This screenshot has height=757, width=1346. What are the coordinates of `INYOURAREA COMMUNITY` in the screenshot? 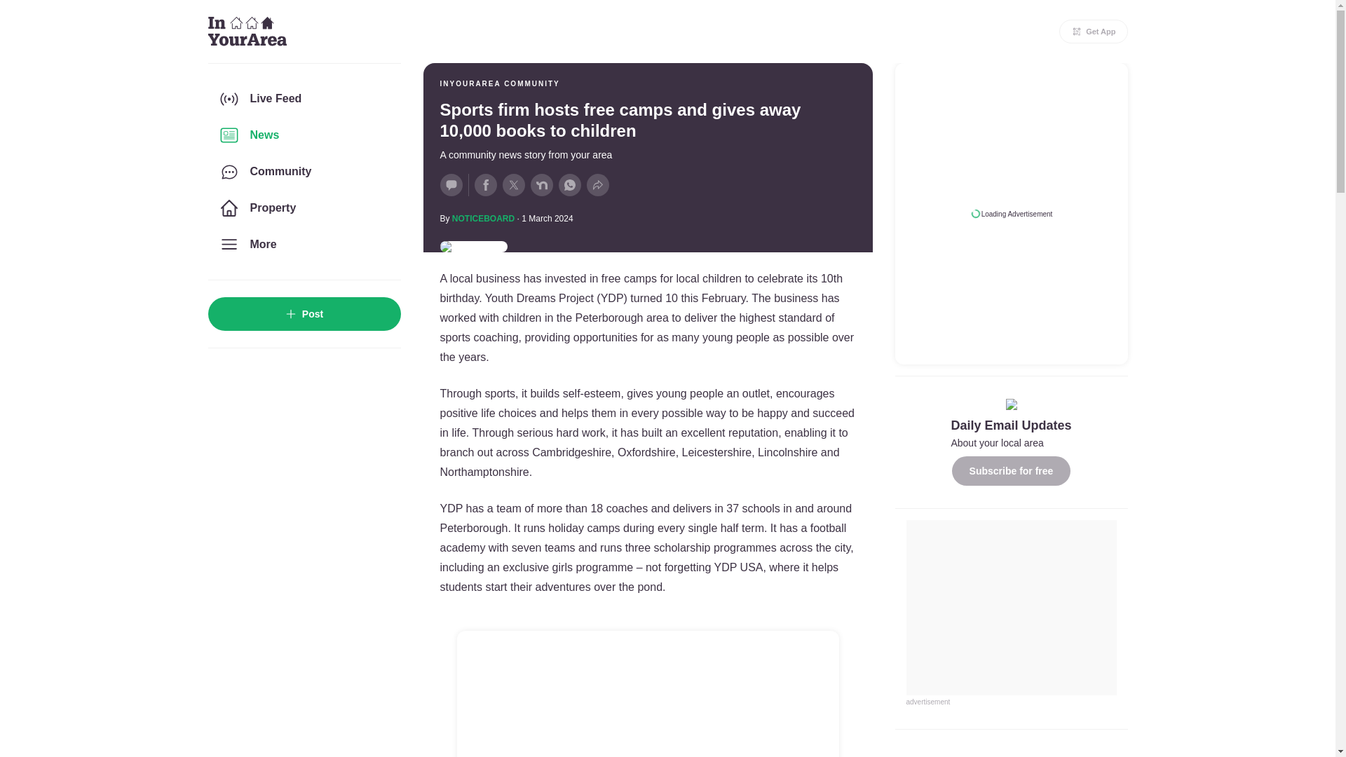 It's located at (499, 84).